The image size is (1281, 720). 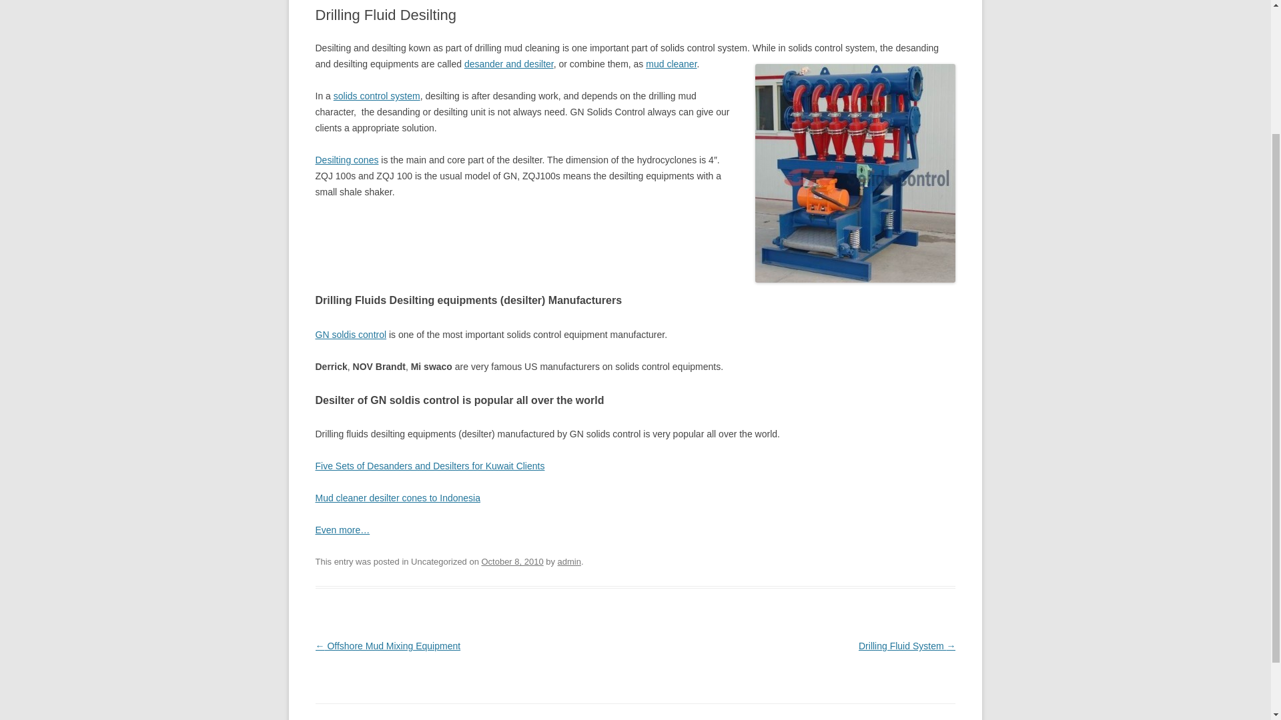 What do you see at coordinates (346, 160) in the screenshot?
I see `drilling fluids cones` at bounding box center [346, 160].